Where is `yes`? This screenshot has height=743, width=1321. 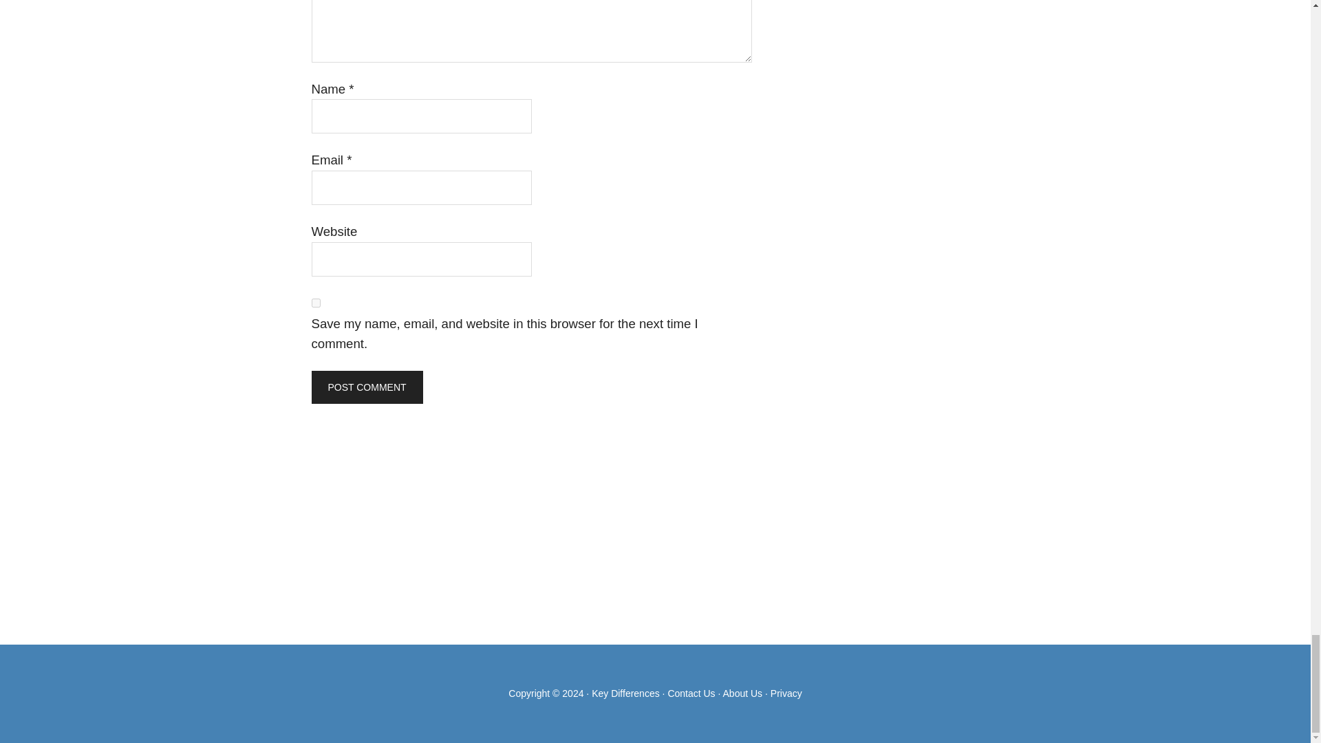
yes is located at coordinates (315, 303).